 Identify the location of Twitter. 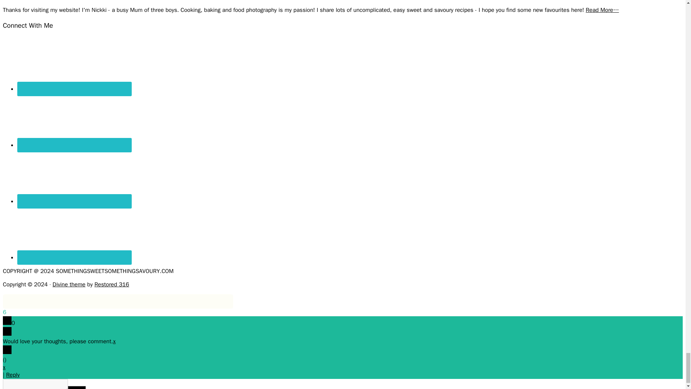
(74, 233).